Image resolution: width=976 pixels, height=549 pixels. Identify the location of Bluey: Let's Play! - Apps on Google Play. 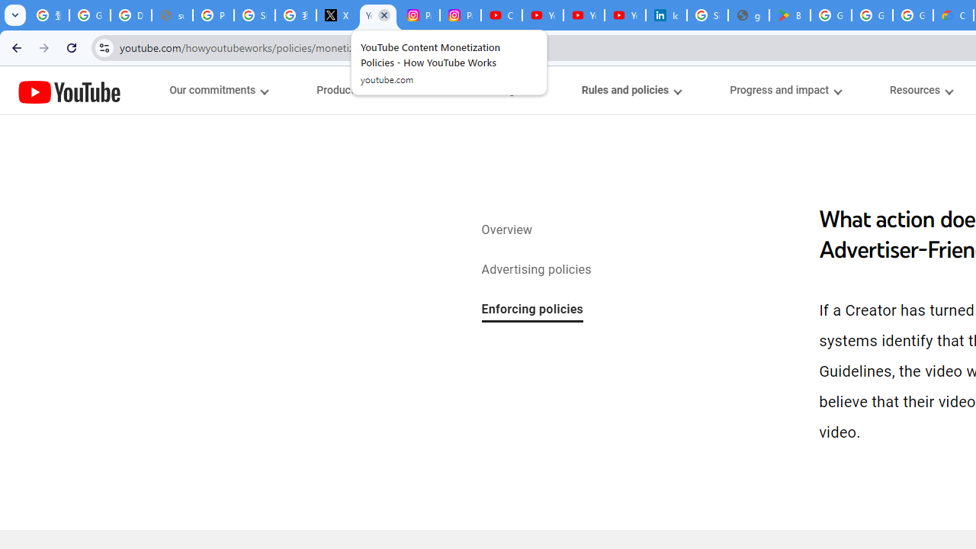
(790, 15).